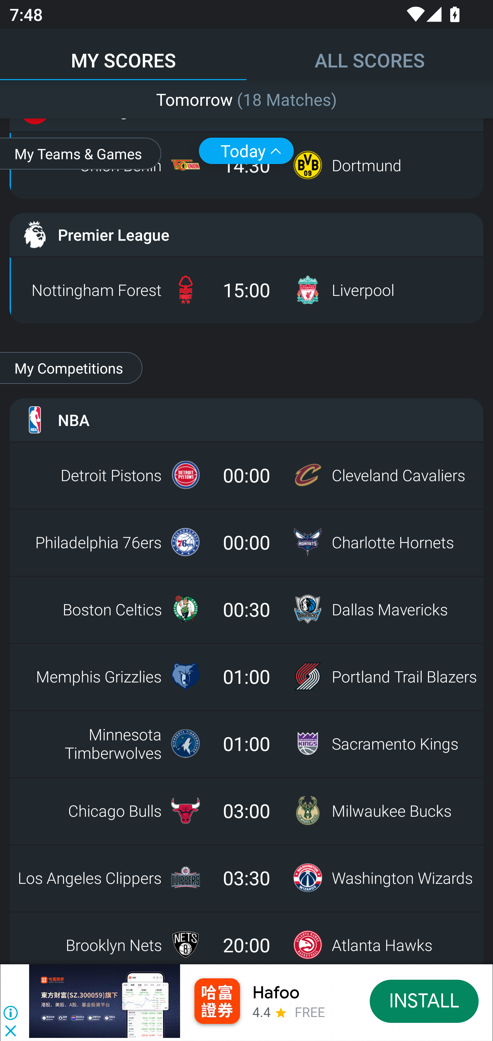  Describe the element at coordinates (370, 54) in the screenshot. I see `ALL SCORES` at that location.